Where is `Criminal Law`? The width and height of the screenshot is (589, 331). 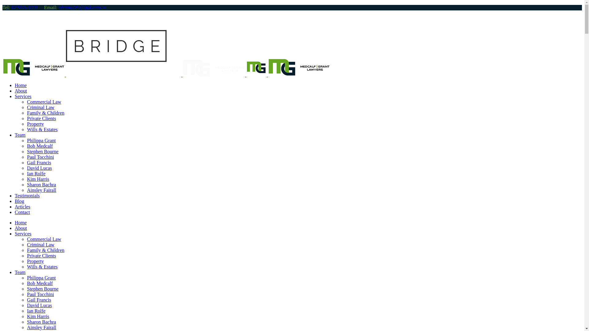
Criminal Law is located at coordinates (40, 107).